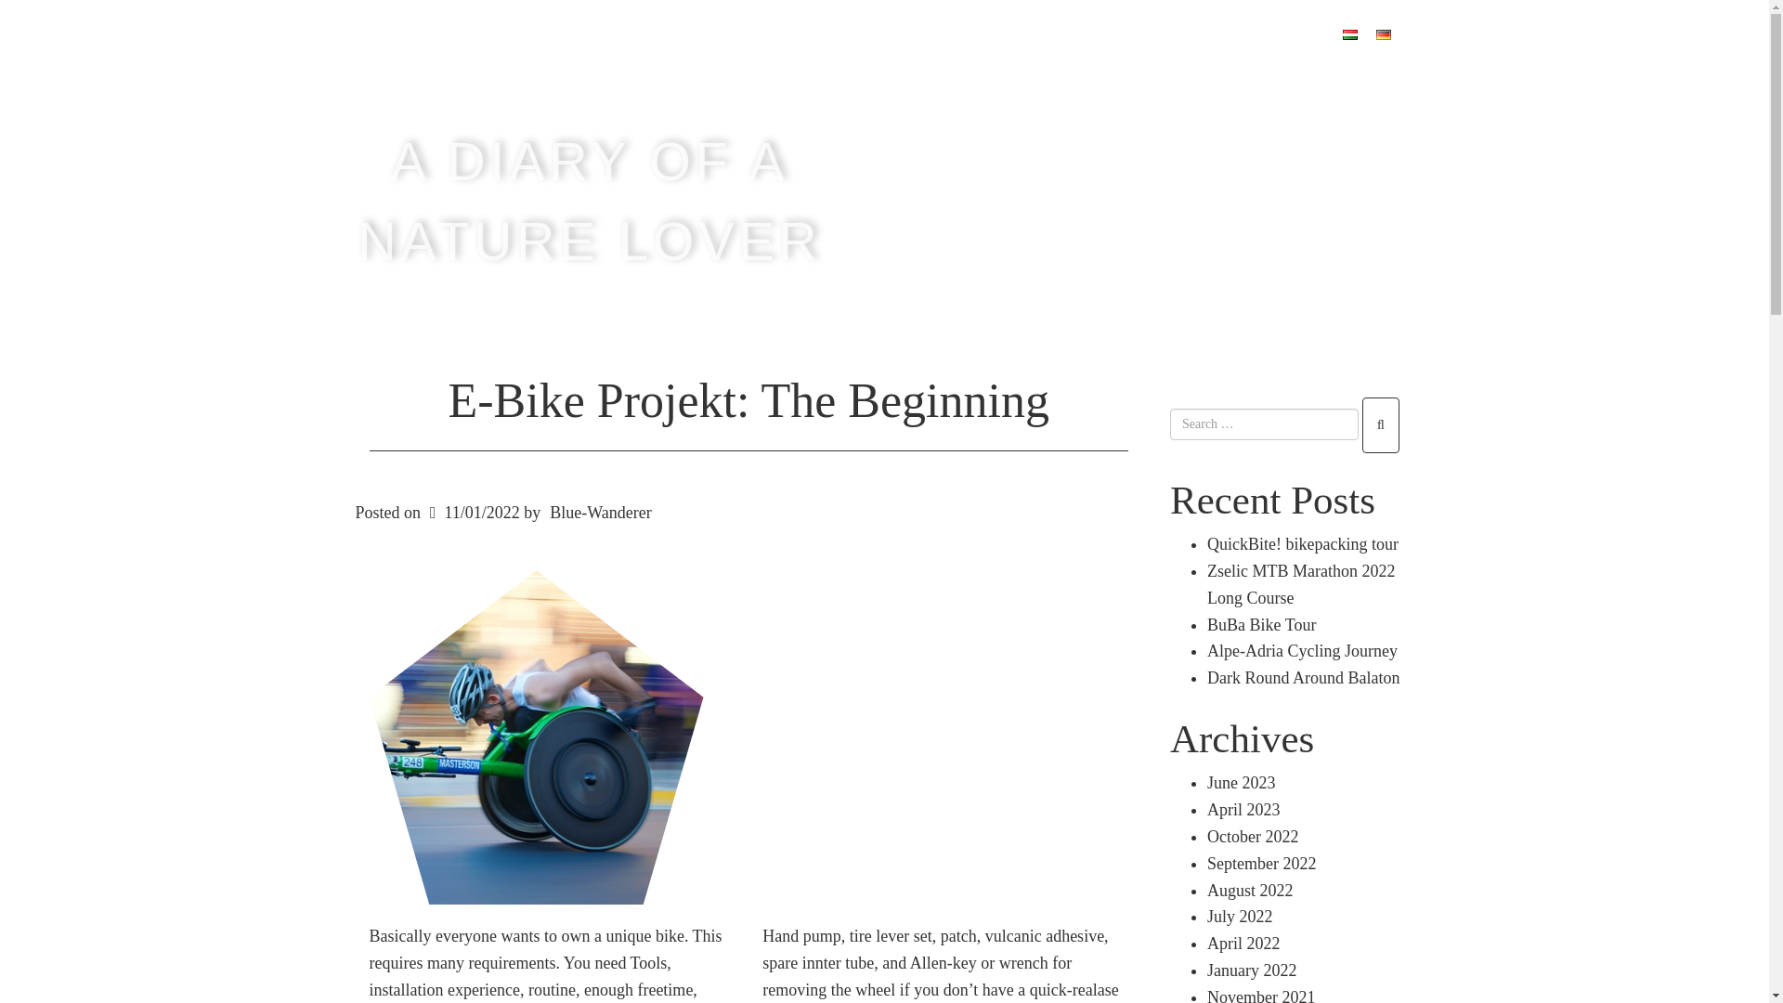  What do you see at coordinates (1243, 810) in the screenshot?
I see `April 2023` at bounding box center [1243, 810].